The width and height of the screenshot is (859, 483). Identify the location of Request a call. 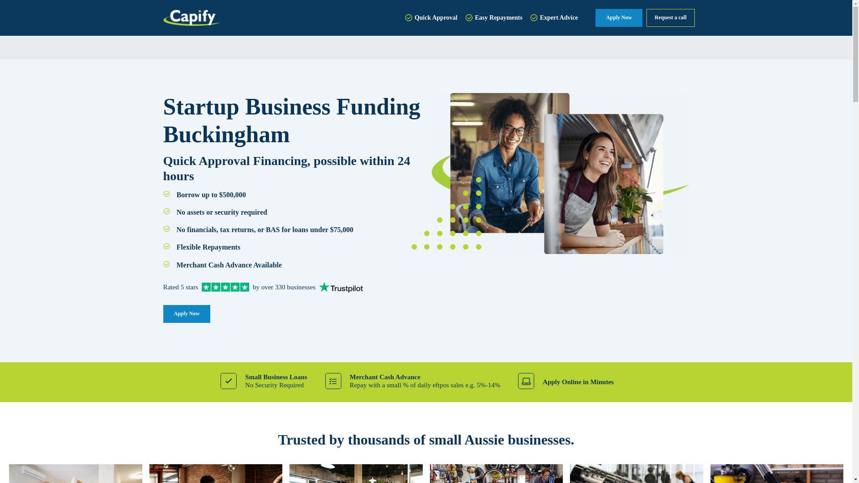
(670, 18).